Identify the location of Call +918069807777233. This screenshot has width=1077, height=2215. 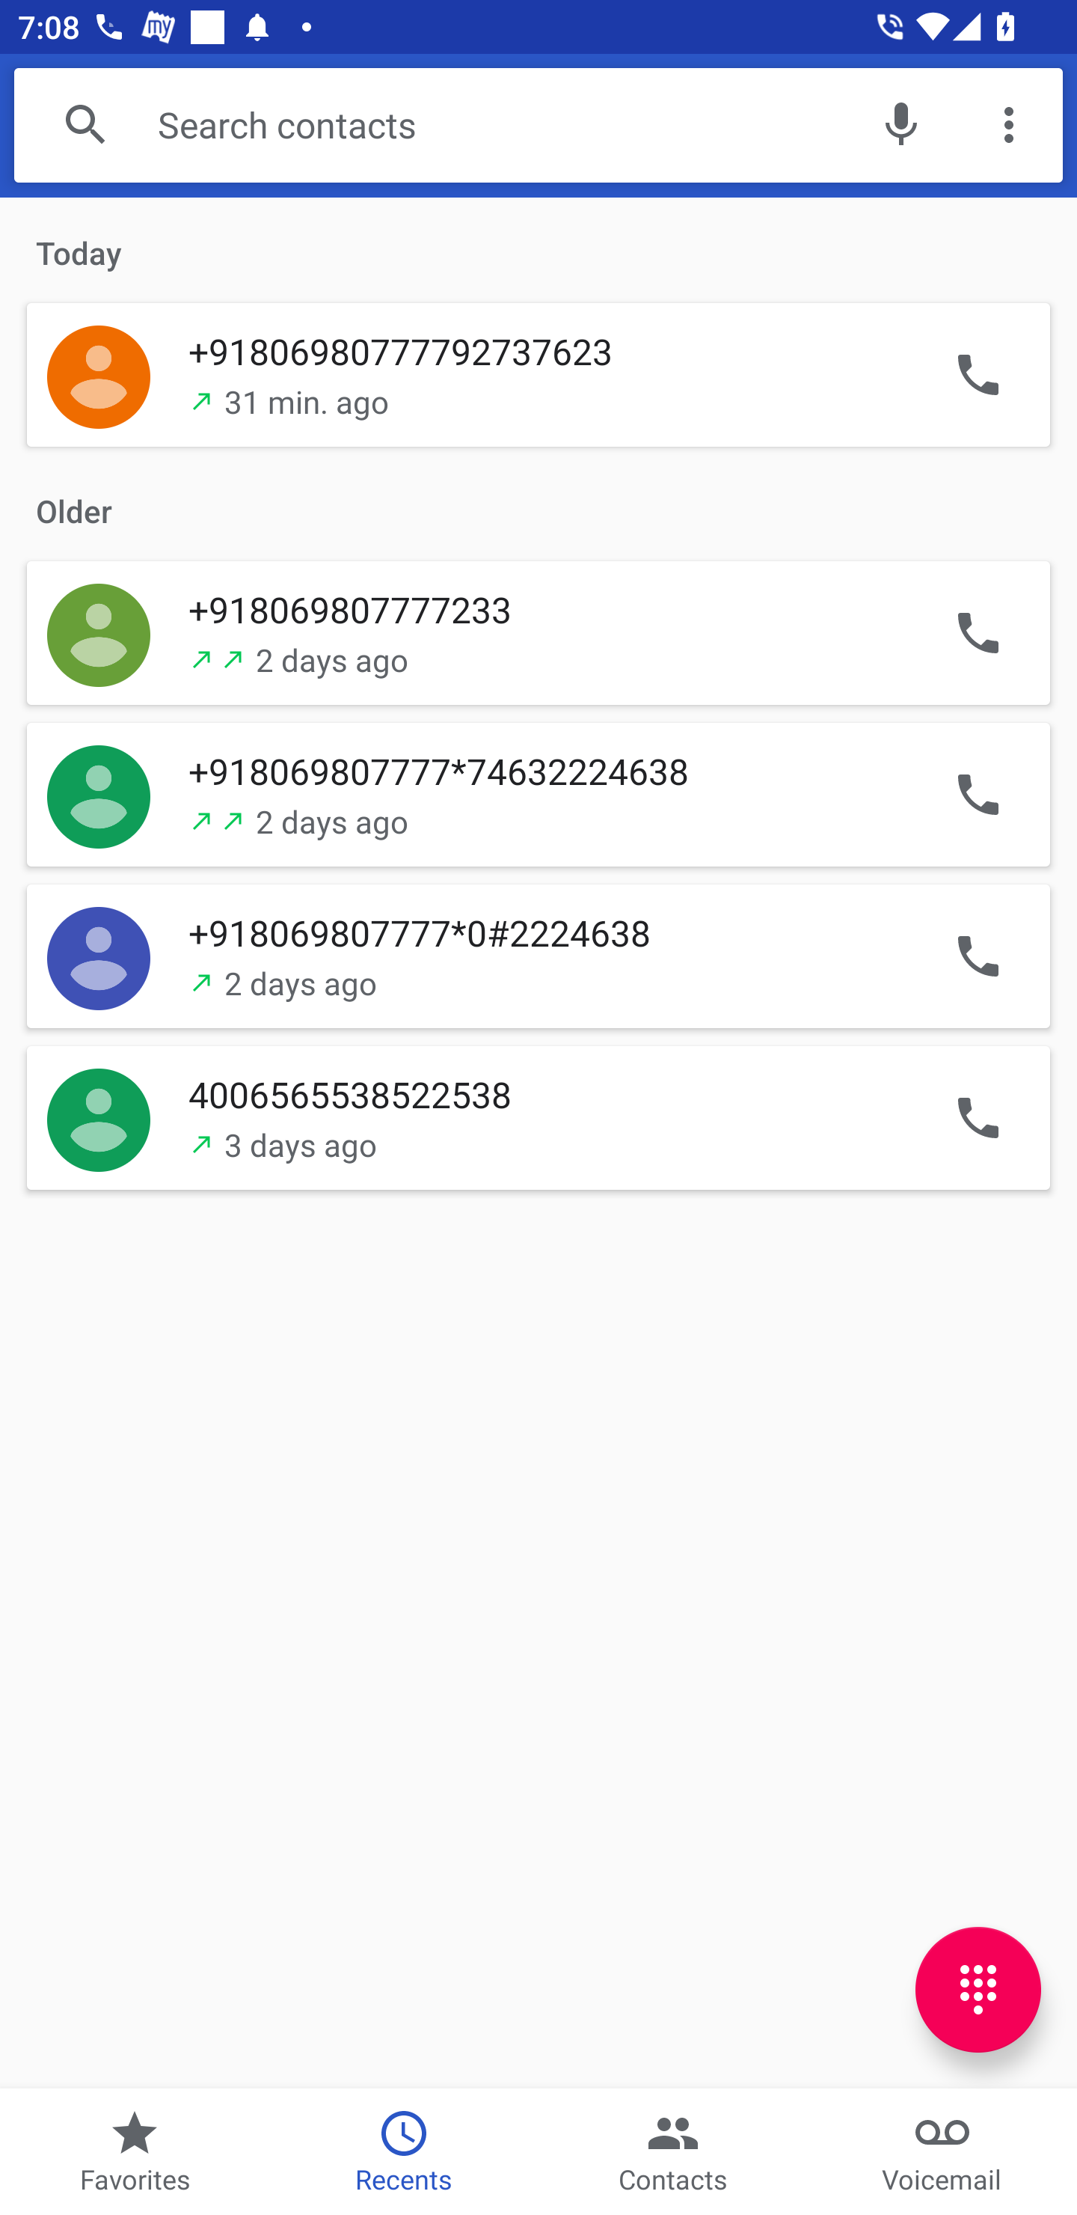
(978, 632).